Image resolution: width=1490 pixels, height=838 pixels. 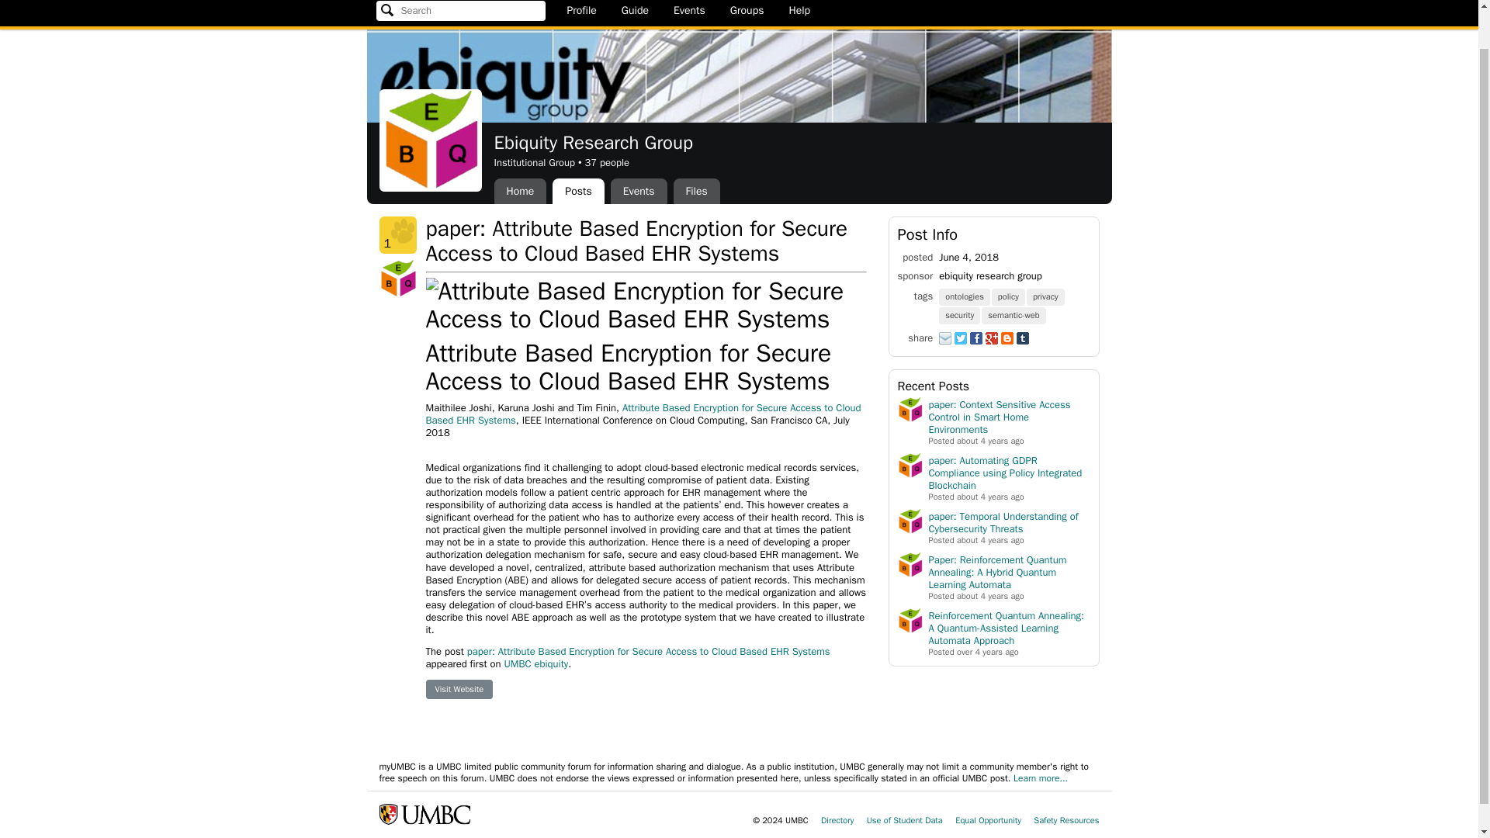 What do you see at coordinates (577, 191) in the screenshot?
I see `Posts` at bounding box center [577, 191].